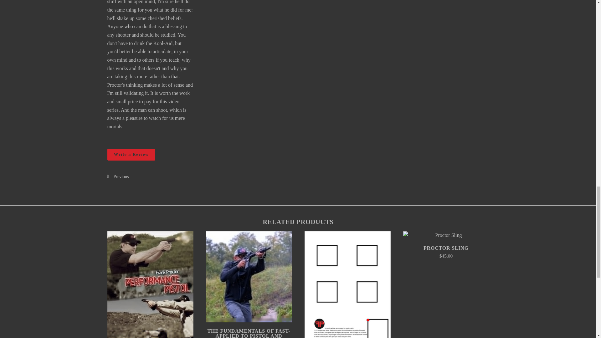 The image size is (601, 338). Describe the element at coordinates (131, 155) in the screenshot. I see `Write a Review` at that location.